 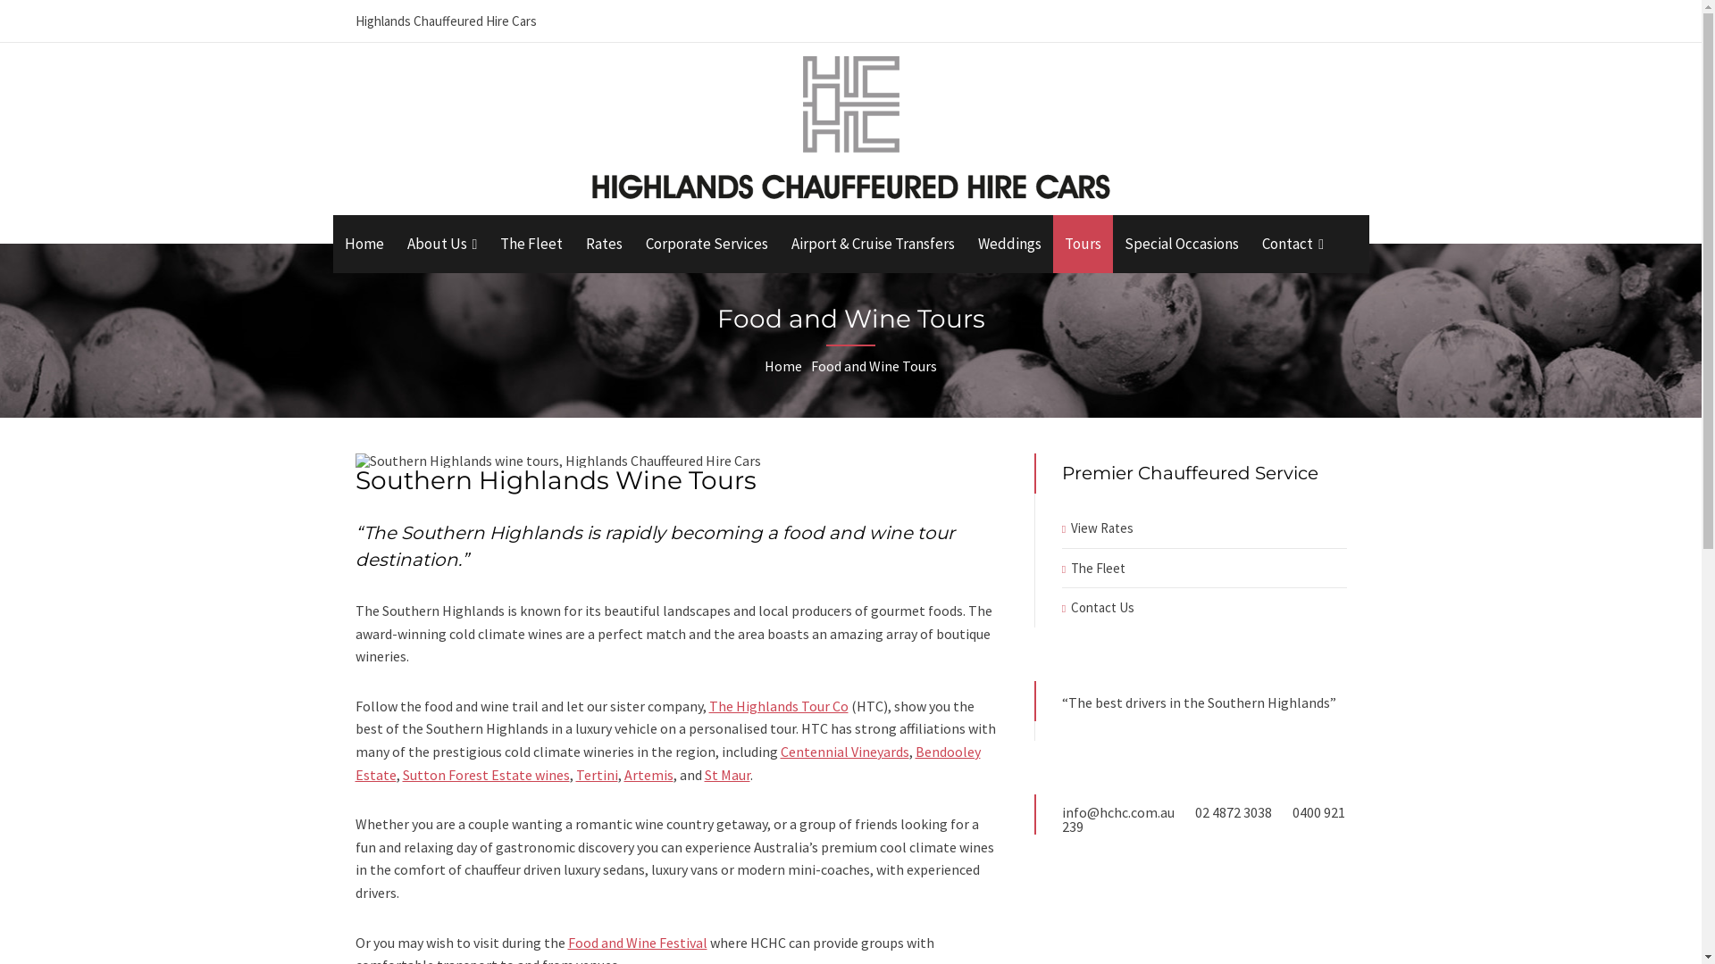 I want to click on The Fleet, so click(x=531, y=245).